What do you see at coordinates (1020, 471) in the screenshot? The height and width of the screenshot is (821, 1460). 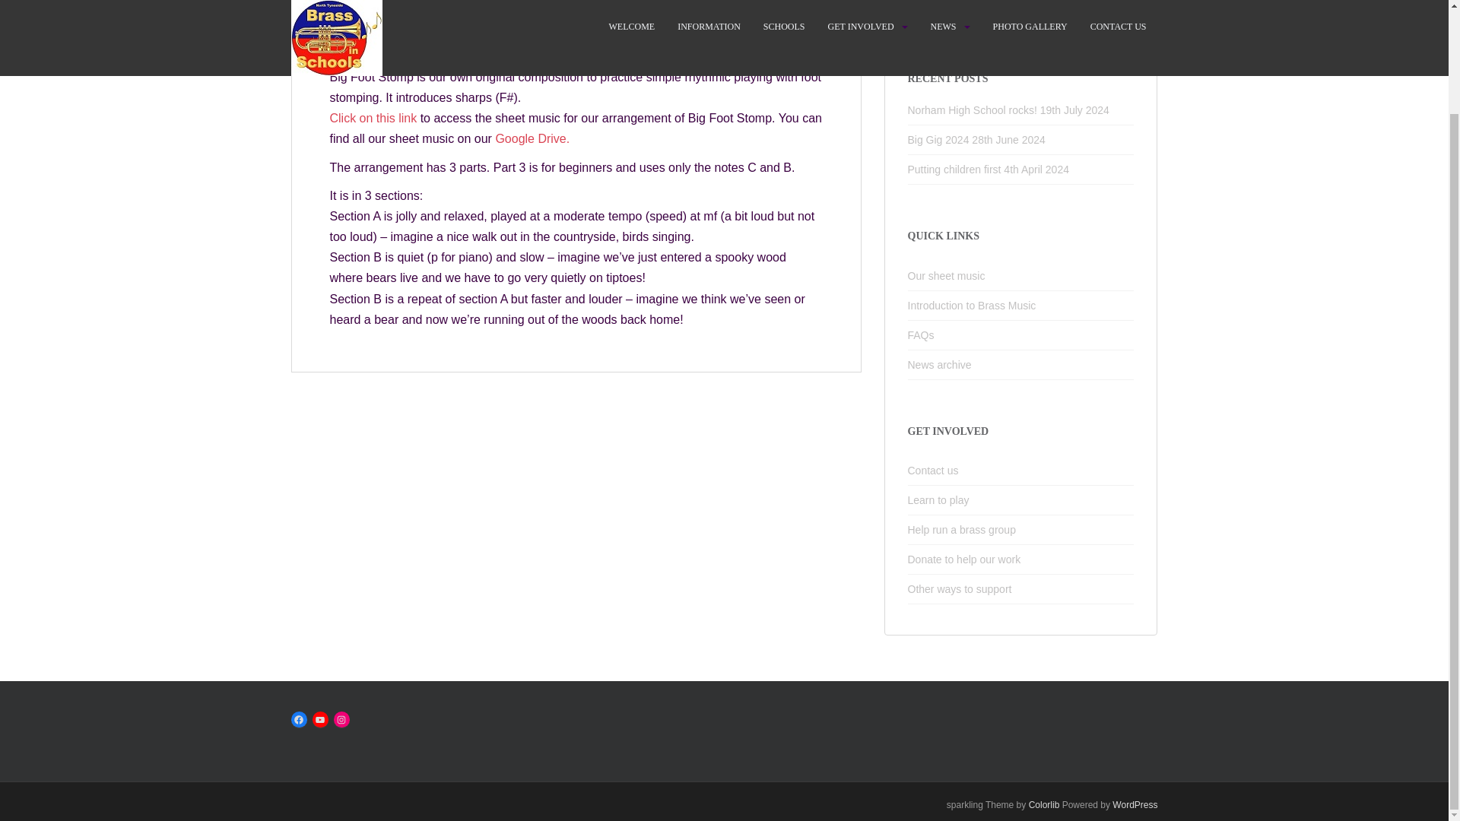 I see `Contact us` at bounding box center [1020, 471].